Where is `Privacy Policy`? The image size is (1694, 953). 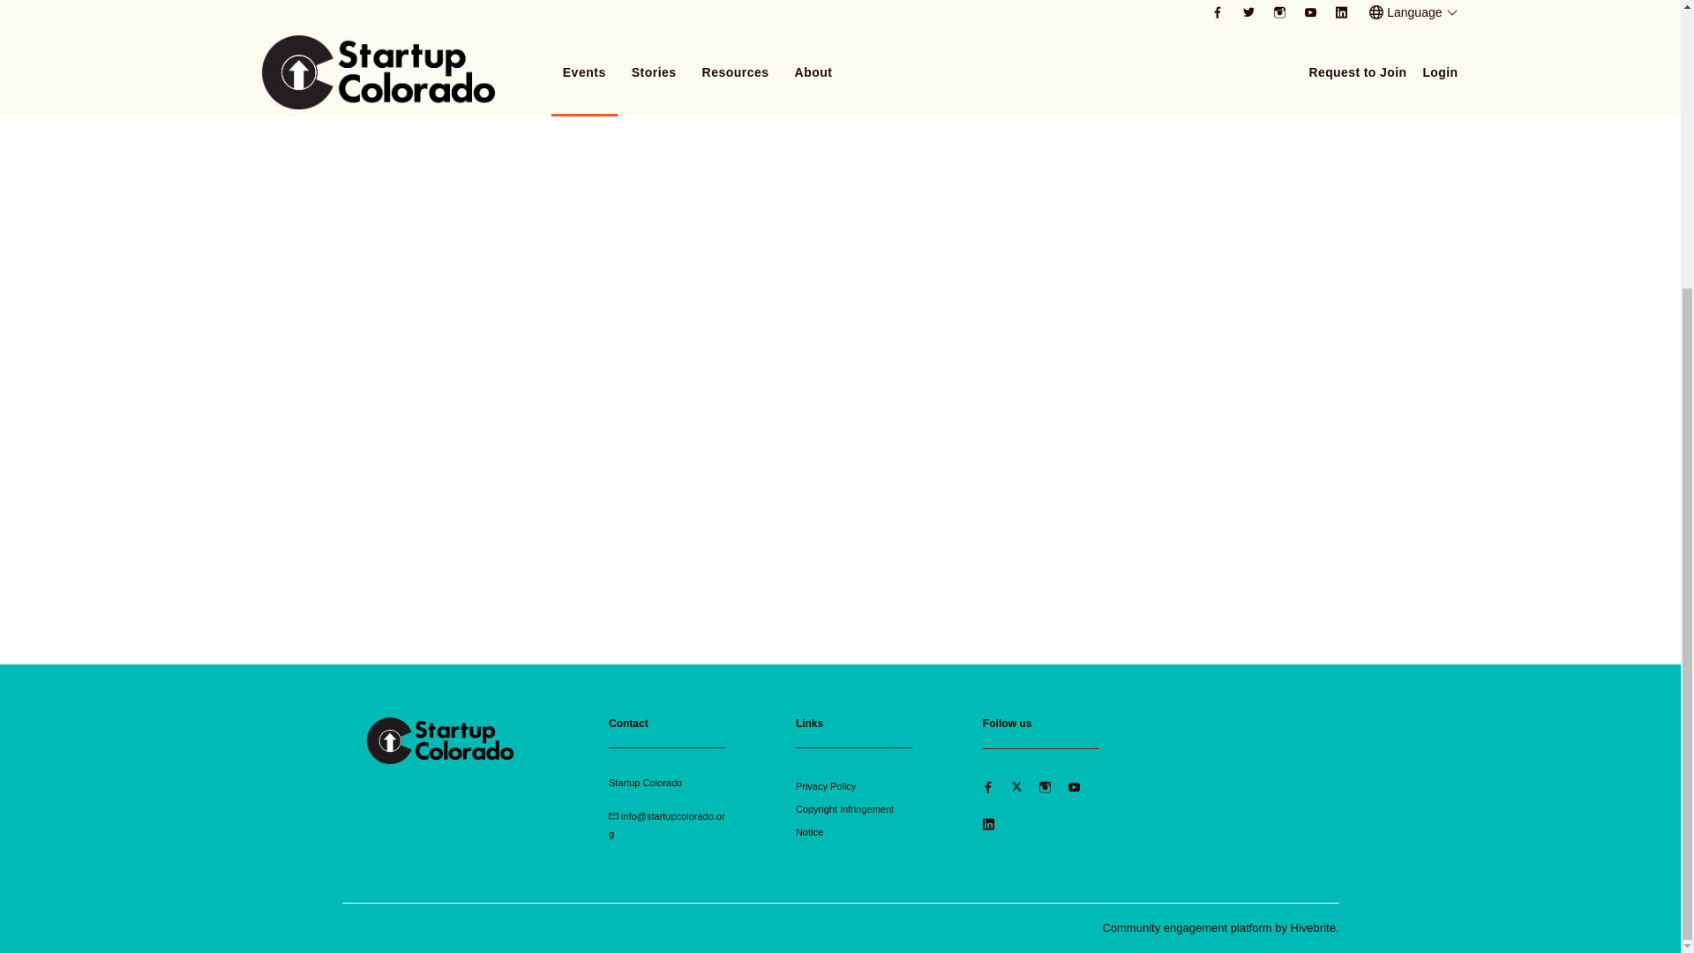 Privacy Policy is located at coordinates (826, 785).